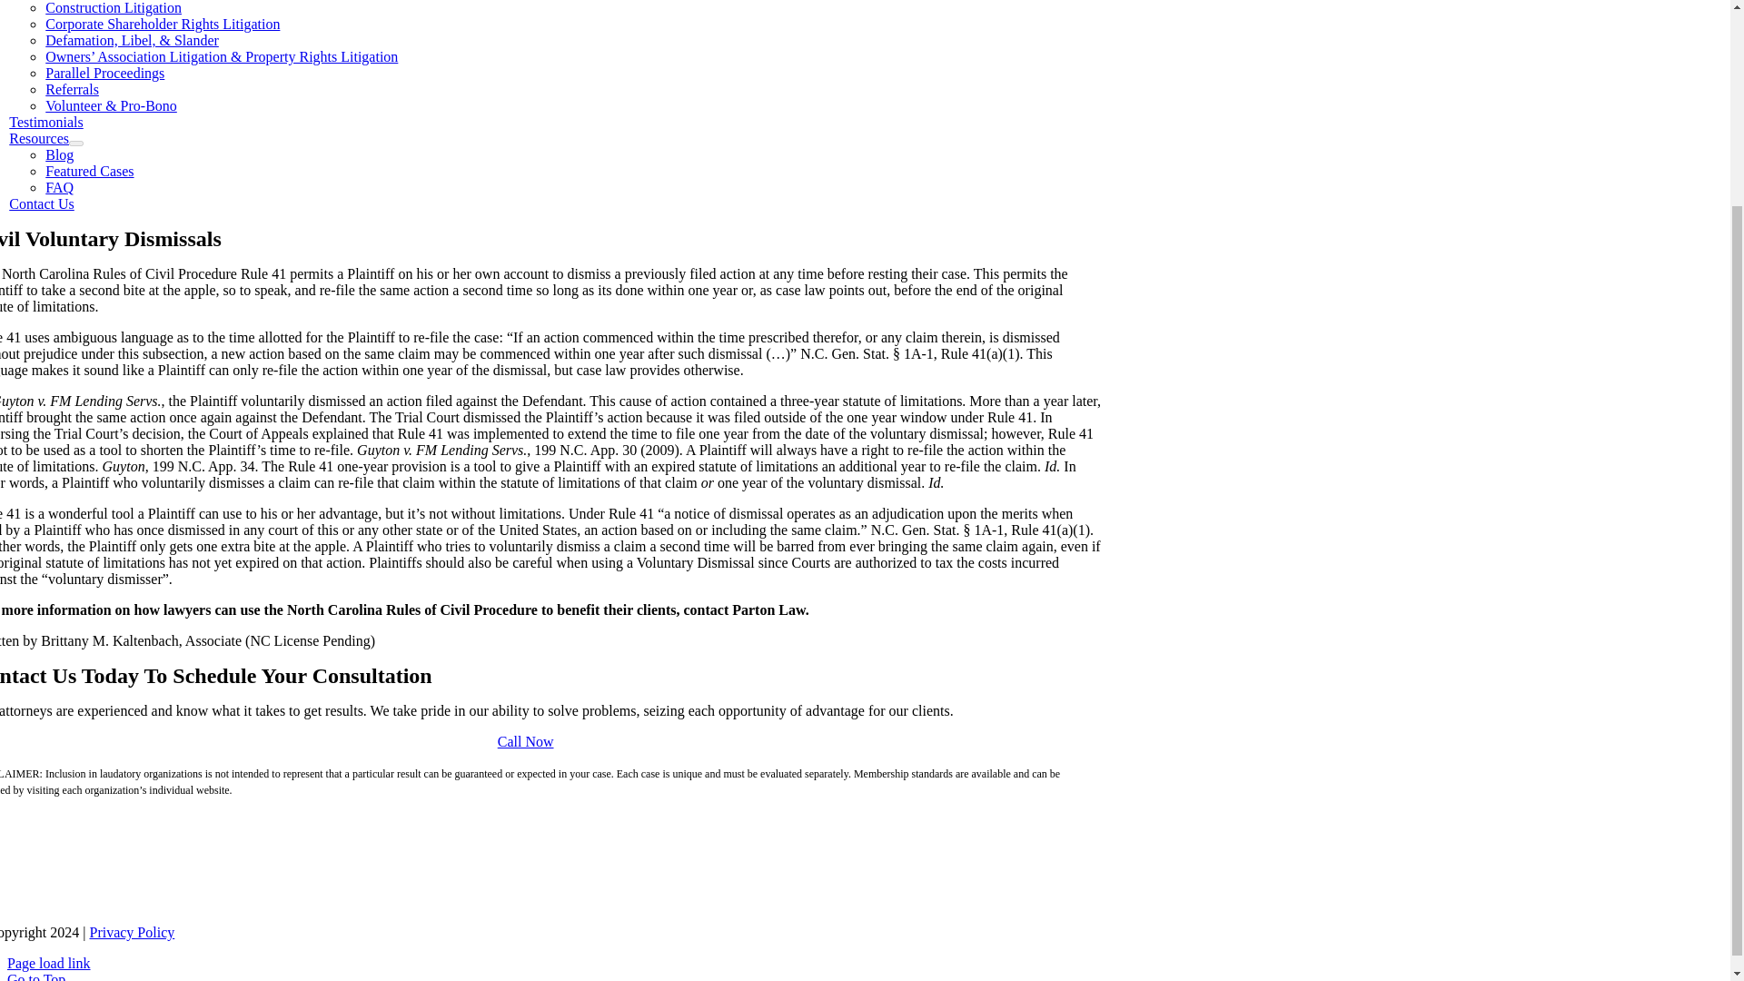  I want to click on Call Now, so click(525, 741).